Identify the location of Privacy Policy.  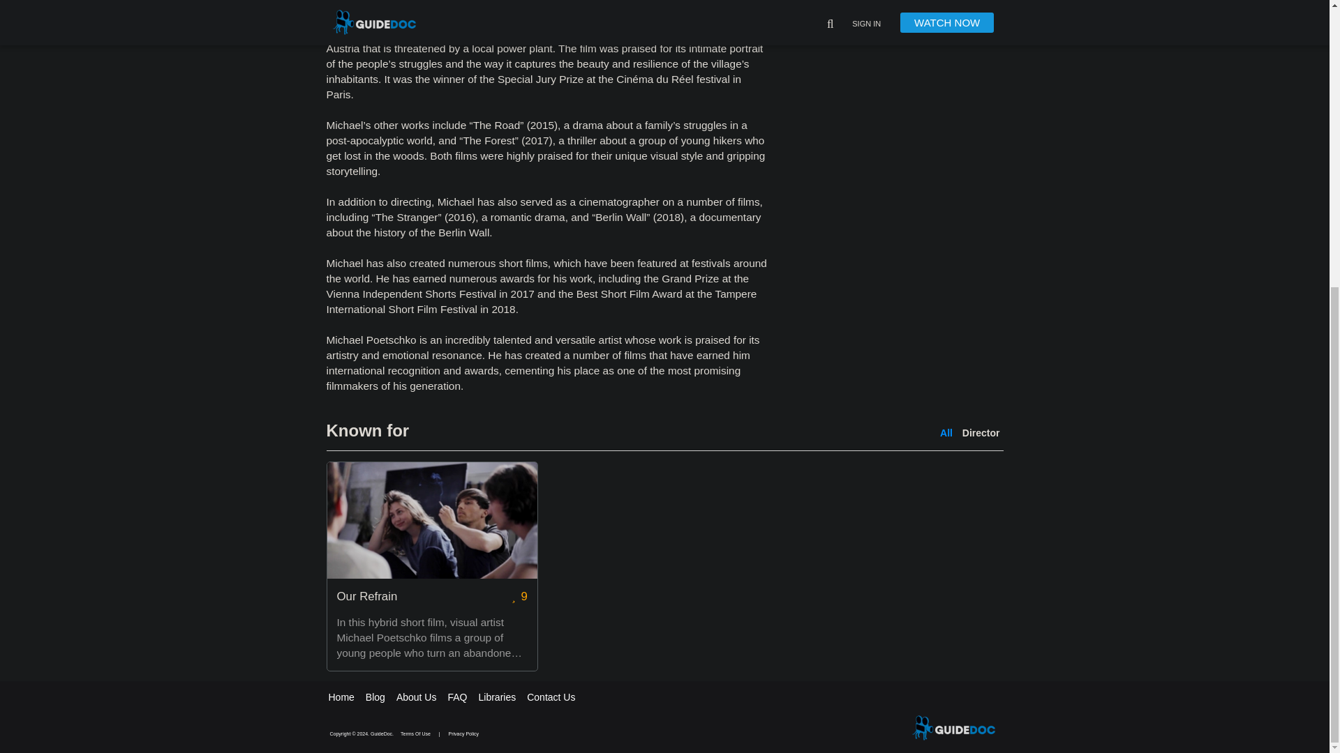
(464, 733).